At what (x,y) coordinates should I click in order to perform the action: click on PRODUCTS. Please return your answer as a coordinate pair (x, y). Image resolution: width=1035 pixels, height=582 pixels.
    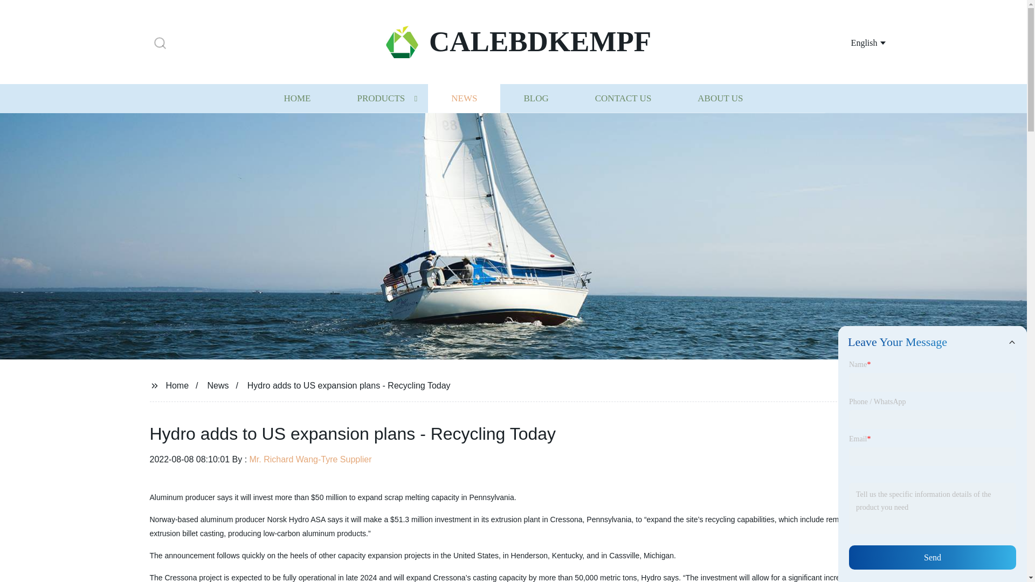
    Looking at the image, I should click on (381, 98).